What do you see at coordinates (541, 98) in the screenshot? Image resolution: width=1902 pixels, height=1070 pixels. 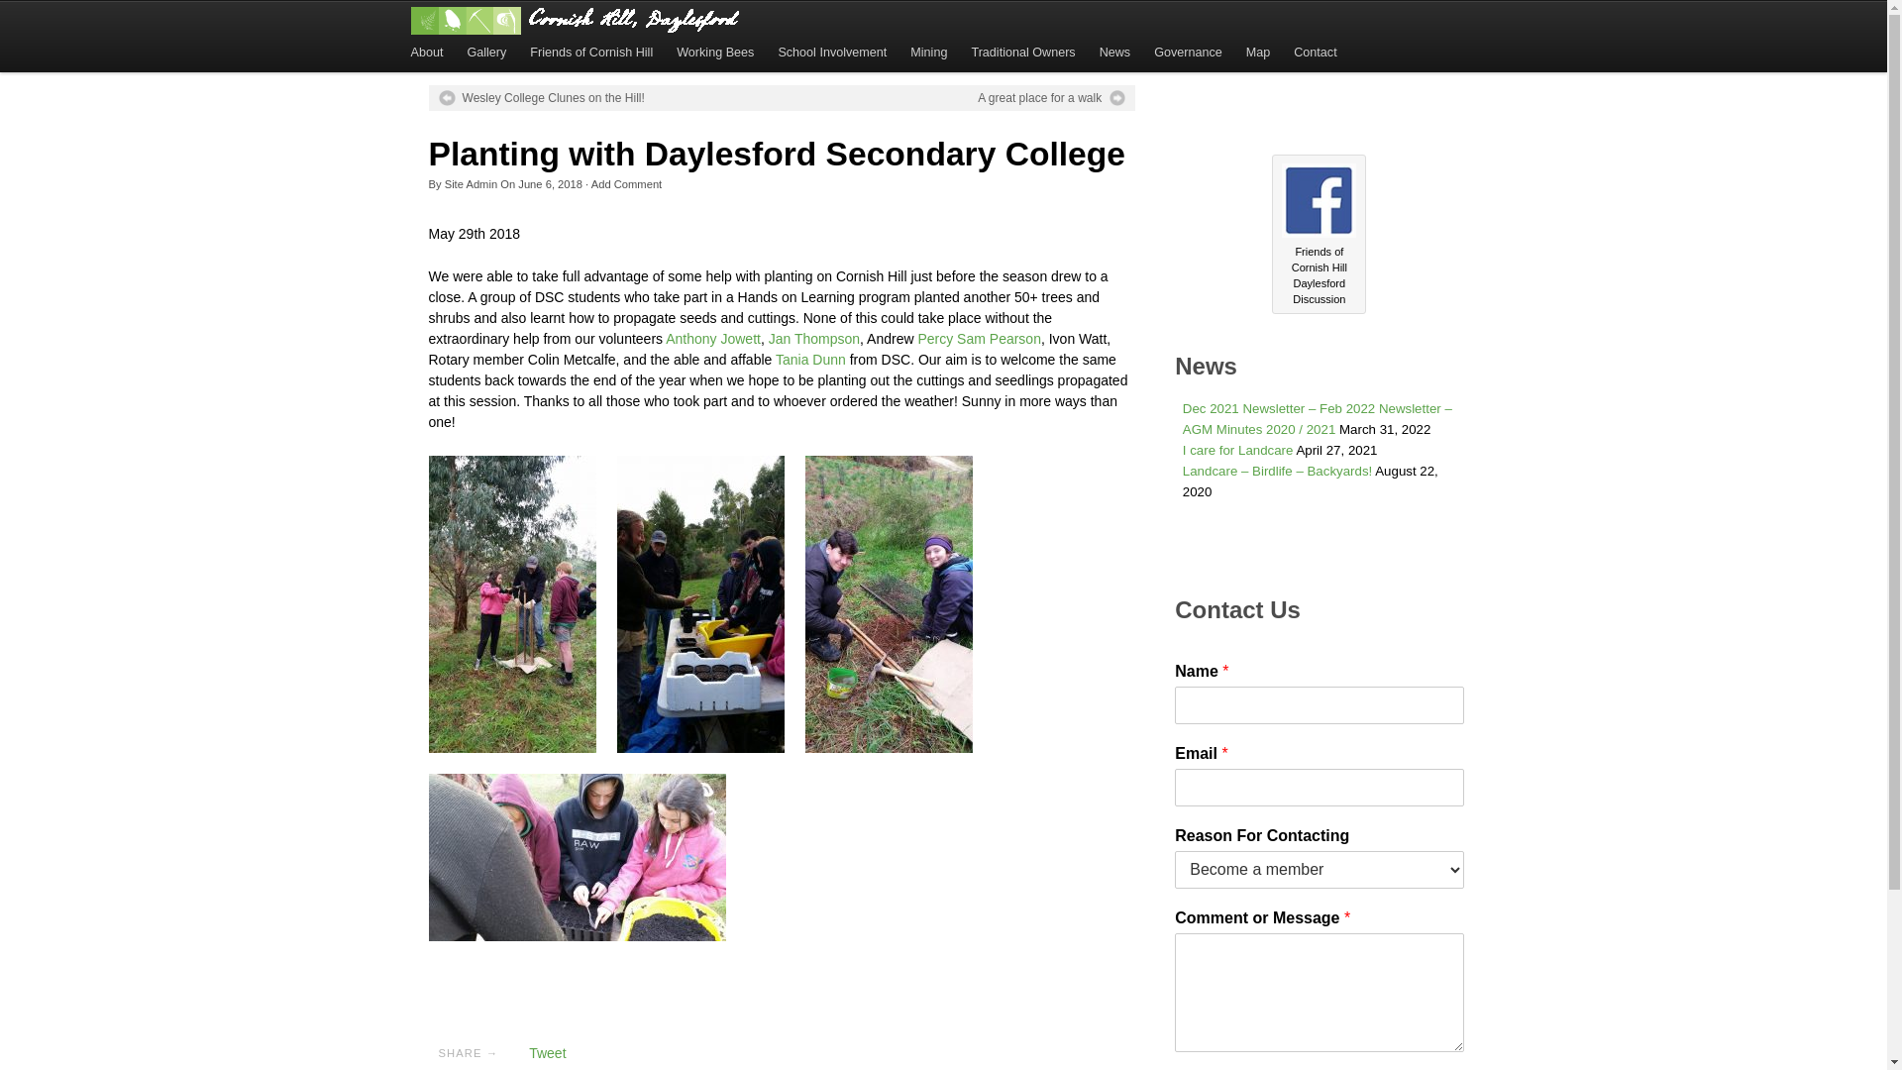 I see `Wesley College Clunes on the Hill!` at bounding box center [541, 98].